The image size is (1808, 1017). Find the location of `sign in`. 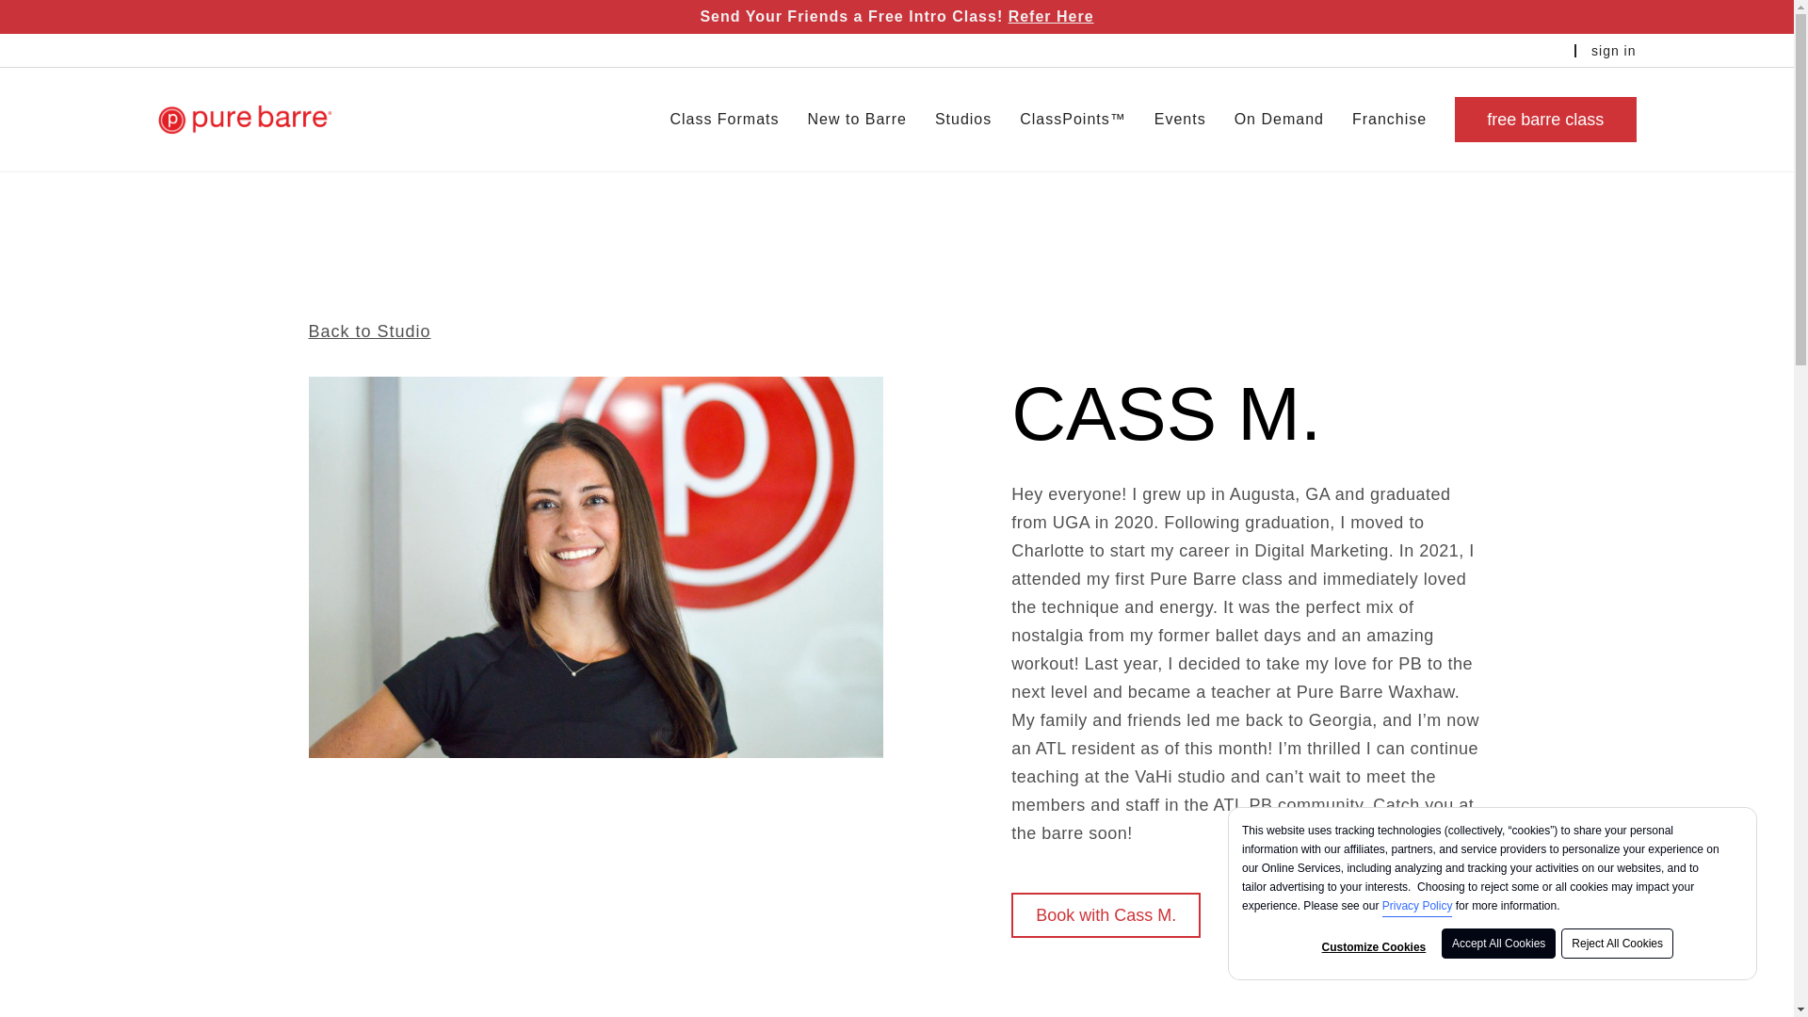

sign in is located at coordinates (1613, 51).